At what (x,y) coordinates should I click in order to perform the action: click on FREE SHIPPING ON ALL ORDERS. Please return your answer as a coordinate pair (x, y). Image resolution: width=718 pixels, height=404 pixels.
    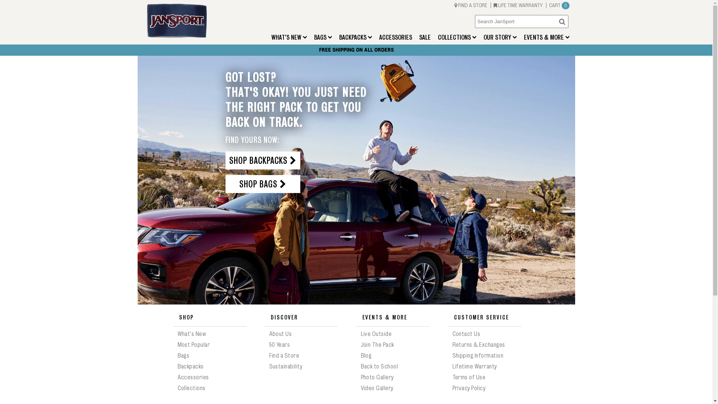
    Looking at the image, I should click on (356, 50).